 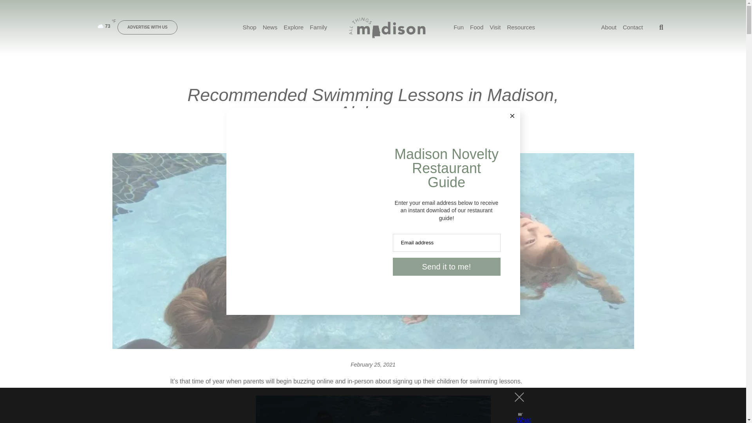 I want to click on Family, so click(x=369, y=141).